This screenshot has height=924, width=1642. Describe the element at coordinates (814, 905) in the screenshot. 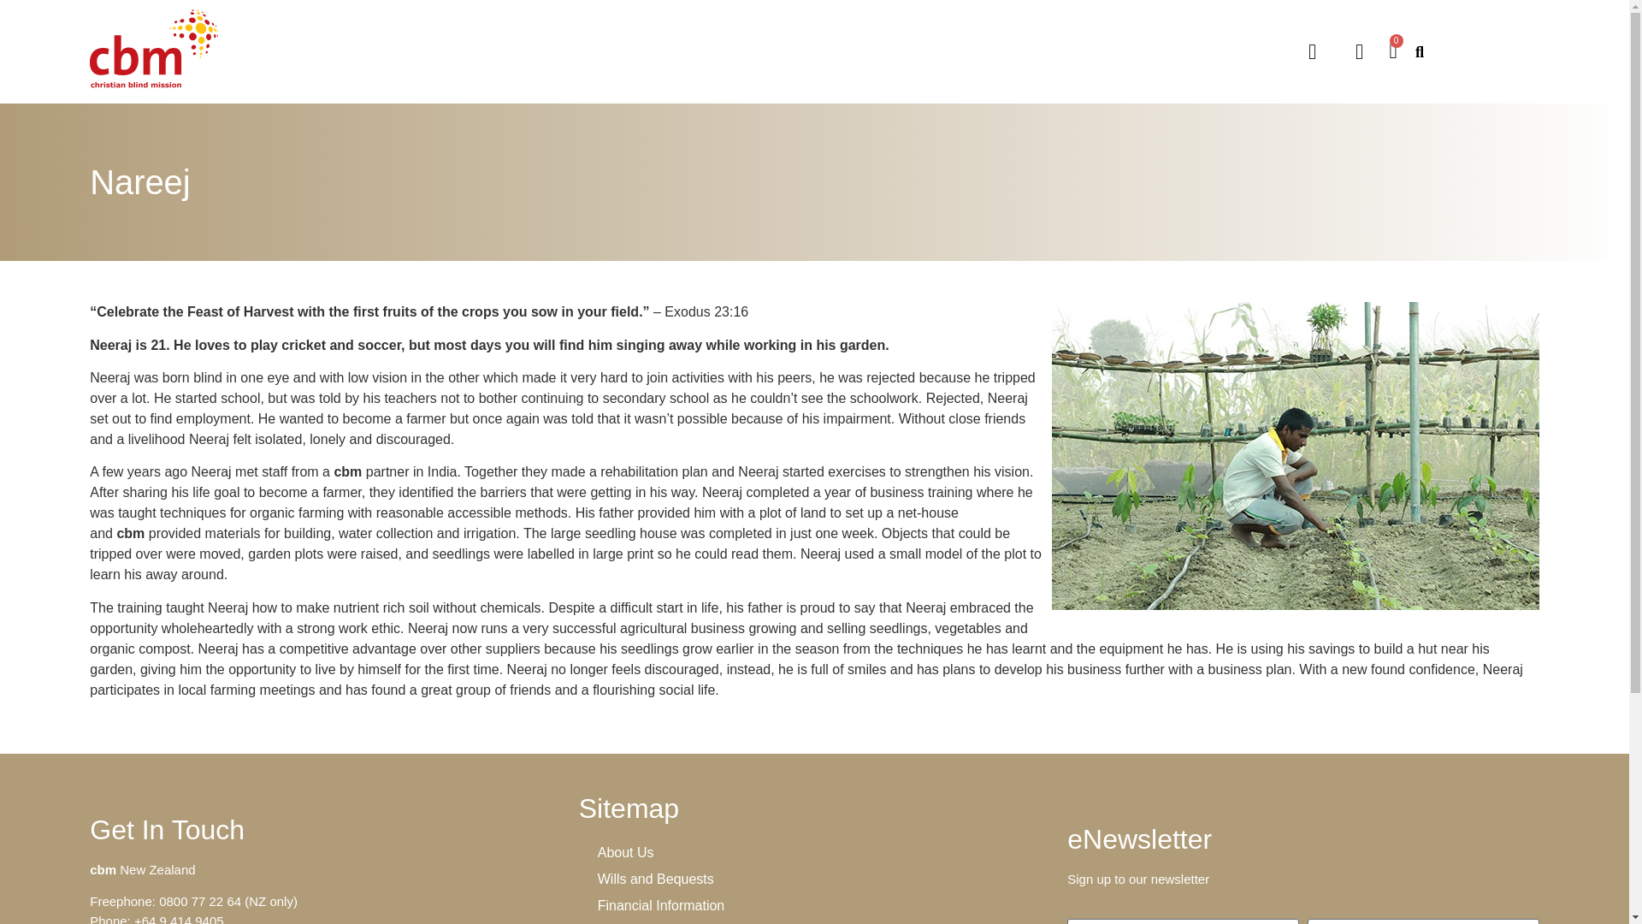

I see `Financial Information` at that location.